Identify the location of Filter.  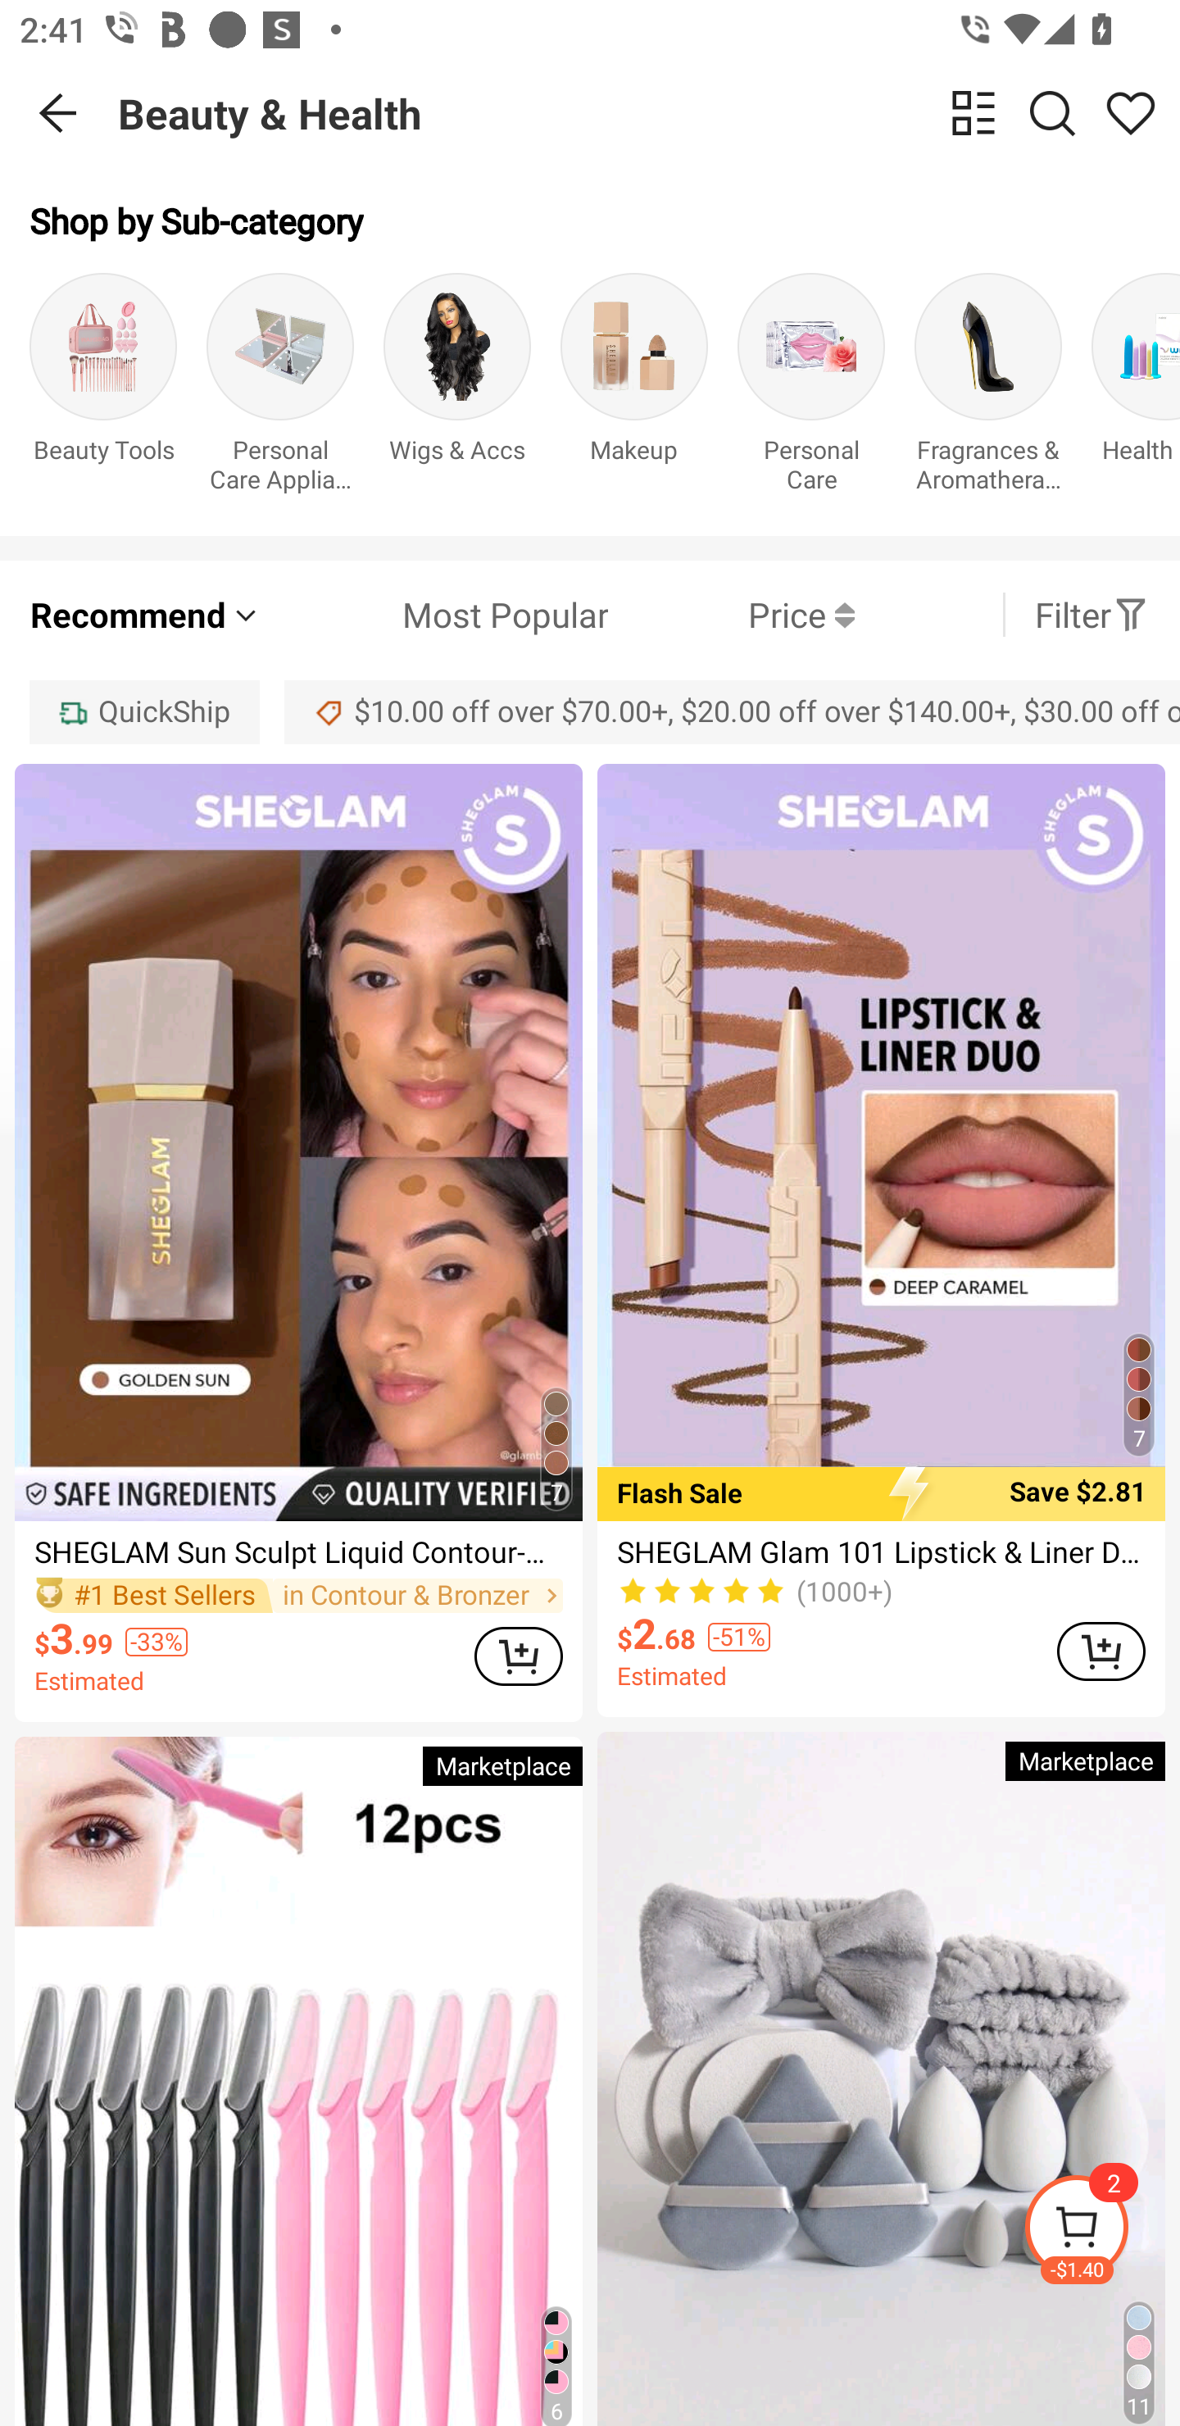
(1091, 615).